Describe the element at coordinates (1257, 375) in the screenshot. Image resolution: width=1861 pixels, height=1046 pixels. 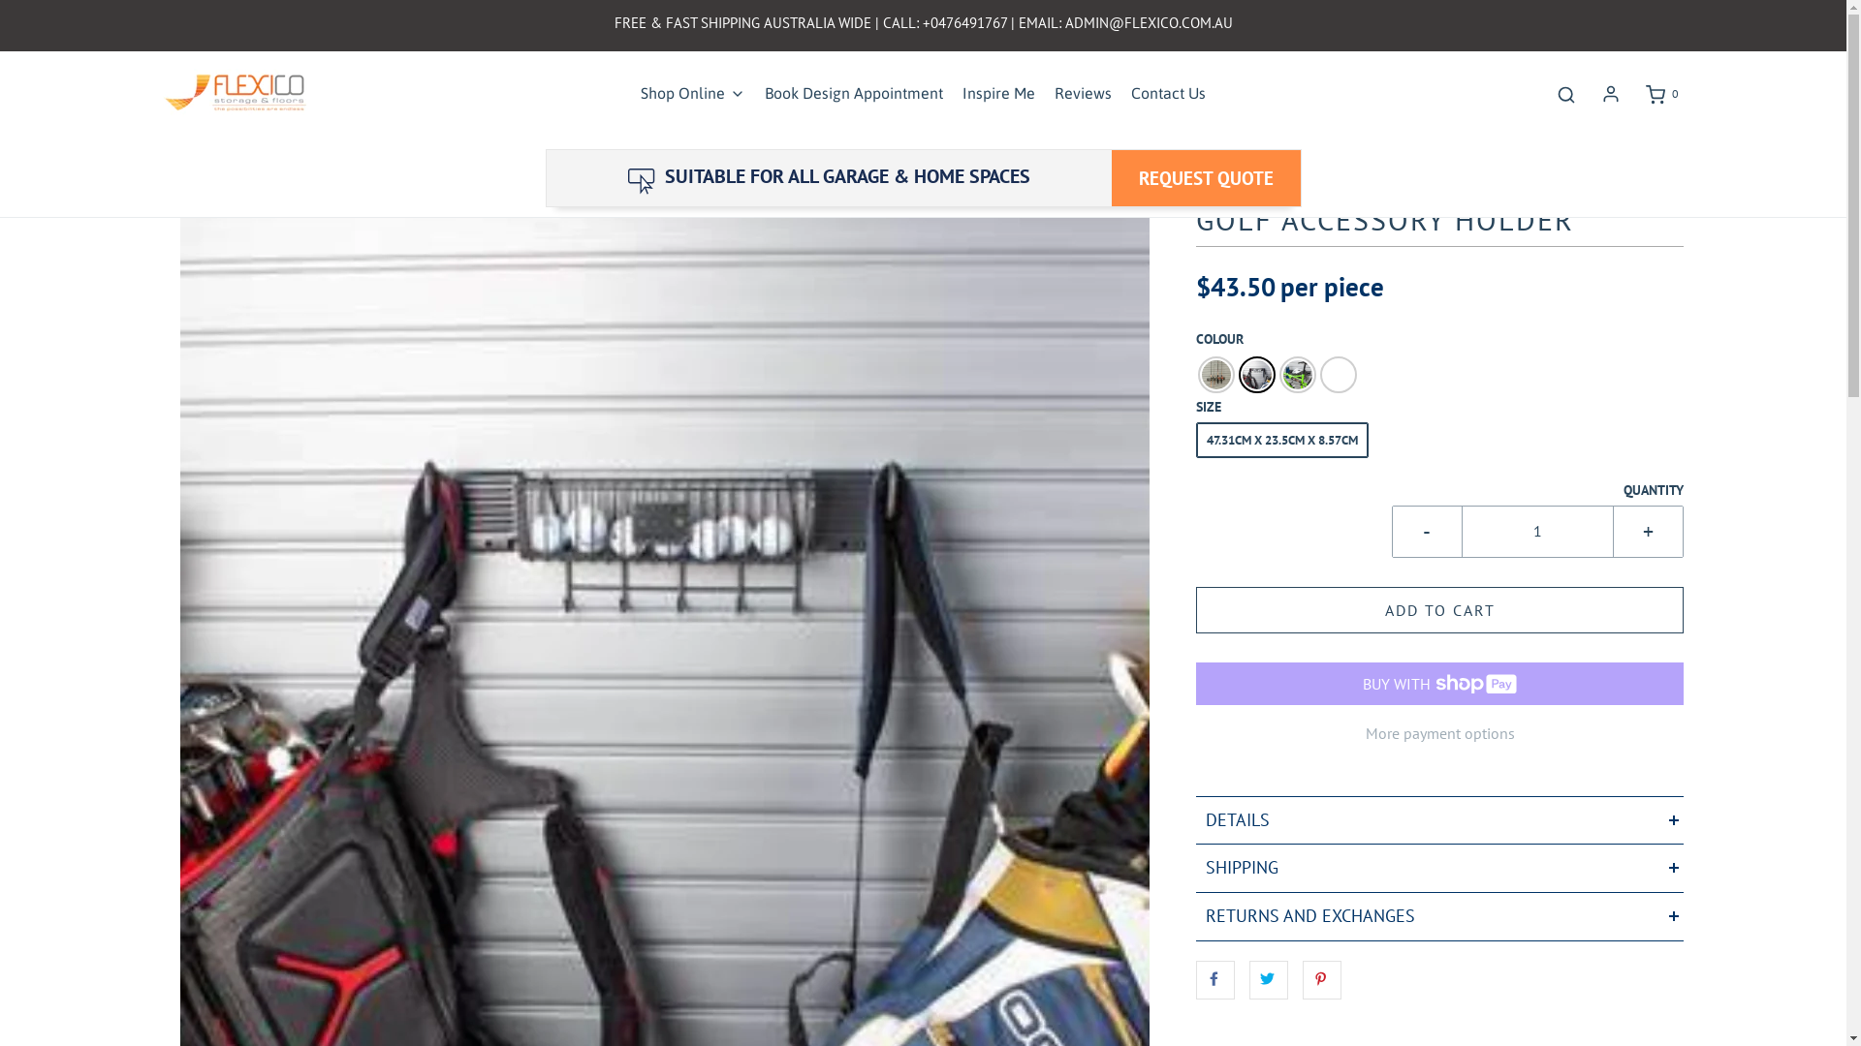
I see `Golf Accessory Holder` at that location.